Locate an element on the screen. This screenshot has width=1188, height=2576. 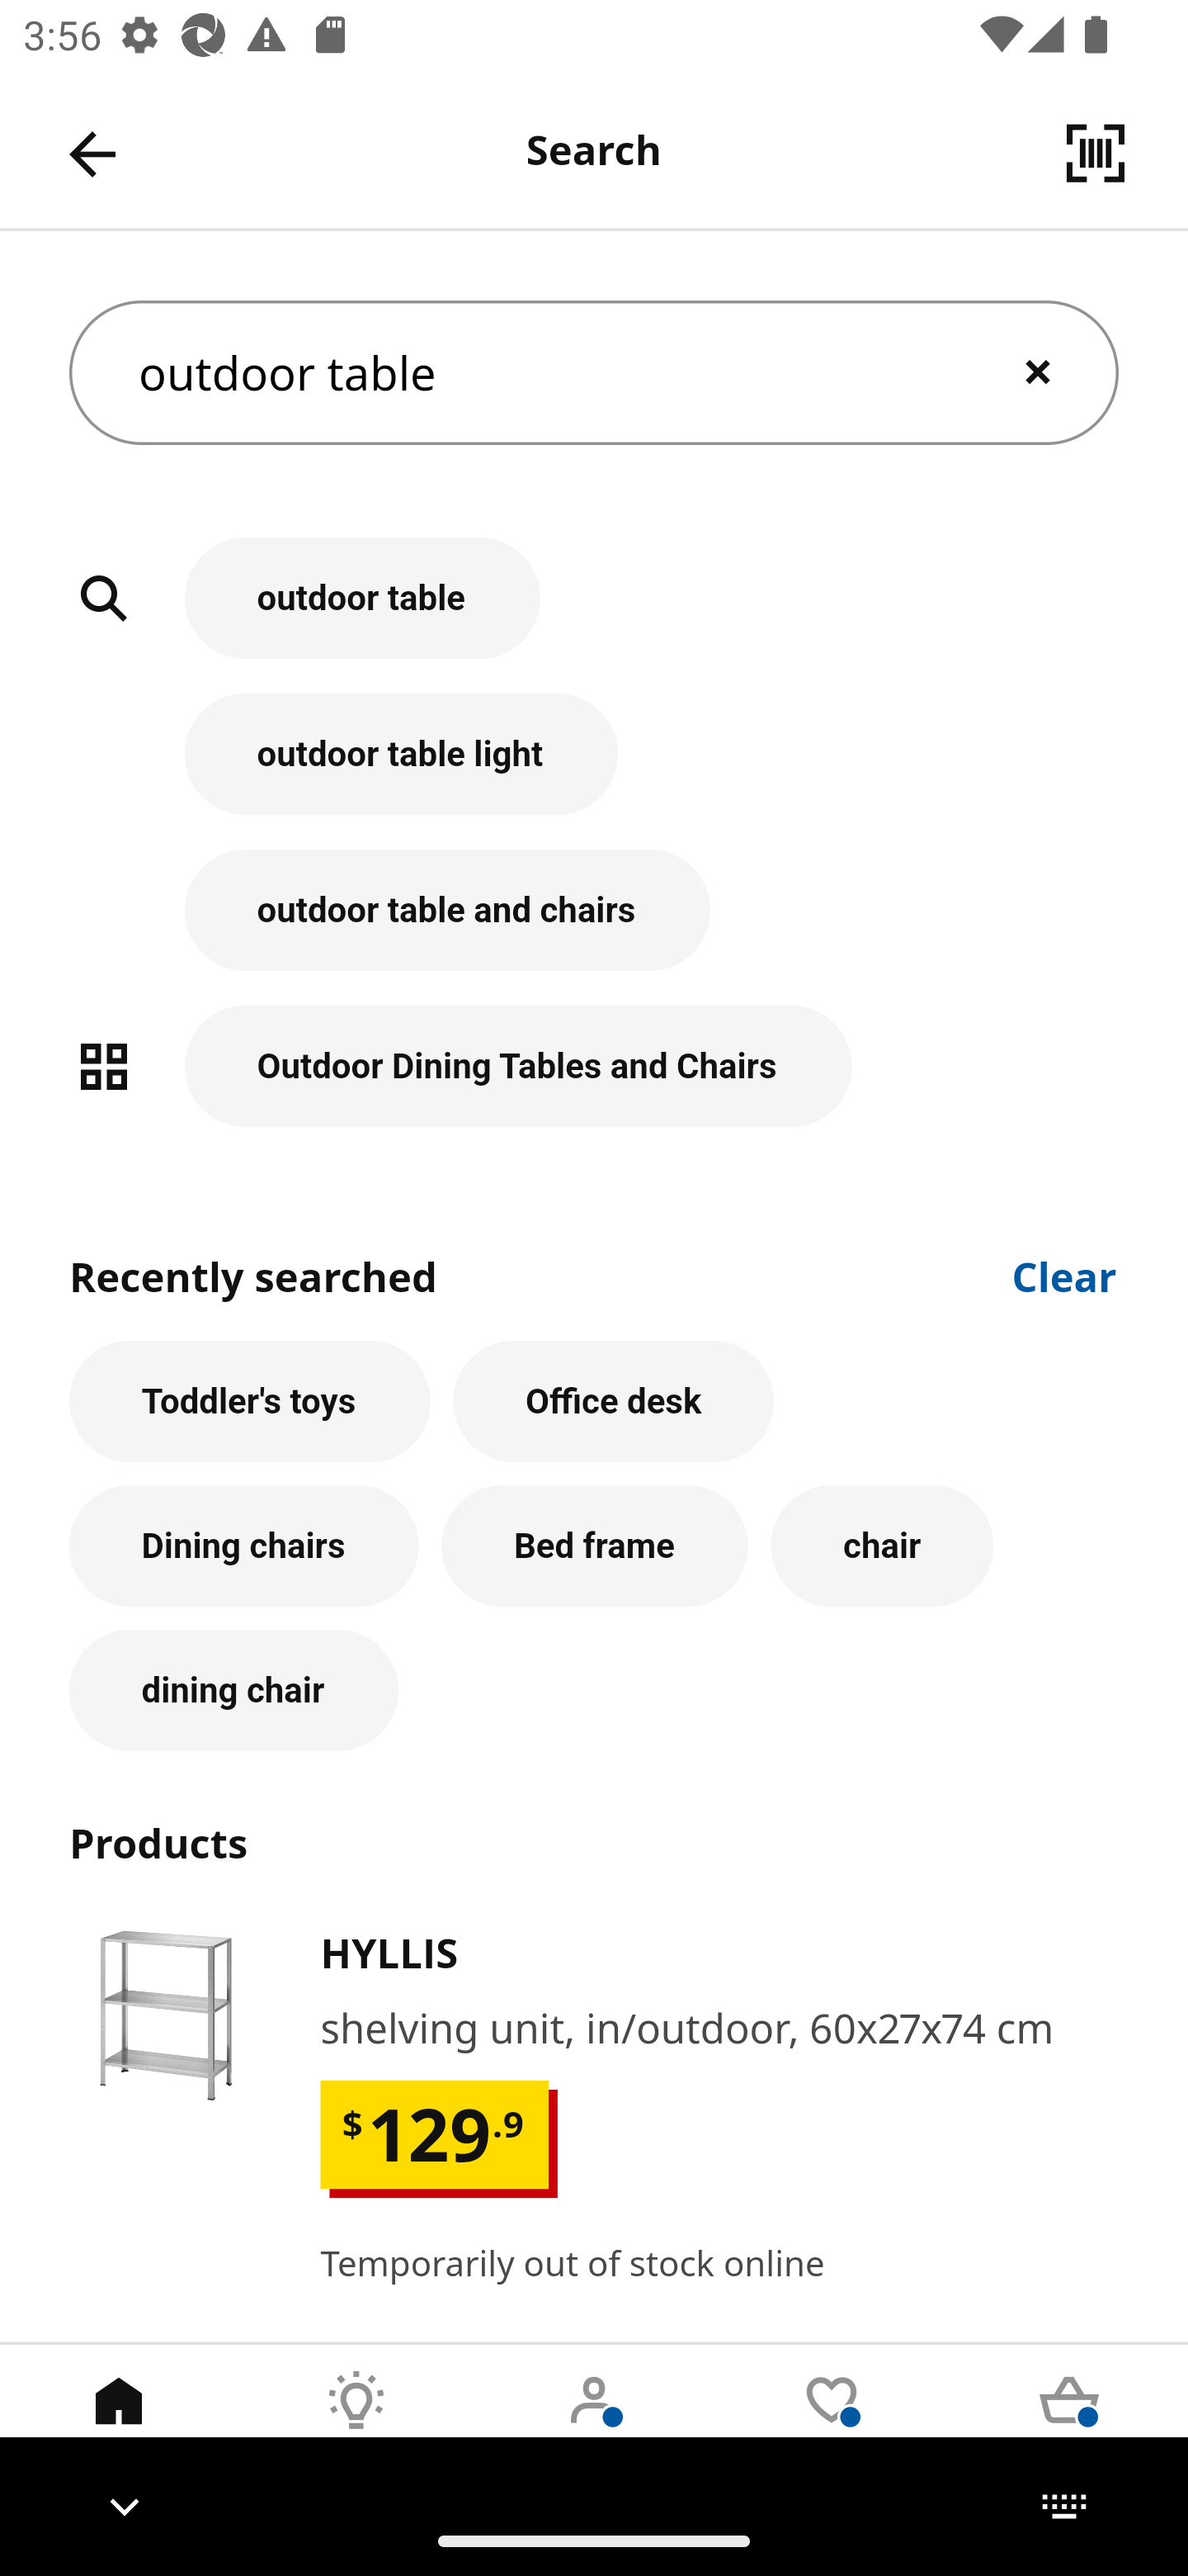
dining chair is located at coordinates (233, 1691).